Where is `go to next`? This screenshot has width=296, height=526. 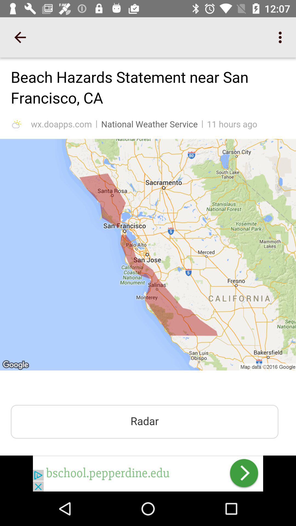 go to next is located at coordinates (148, 473).